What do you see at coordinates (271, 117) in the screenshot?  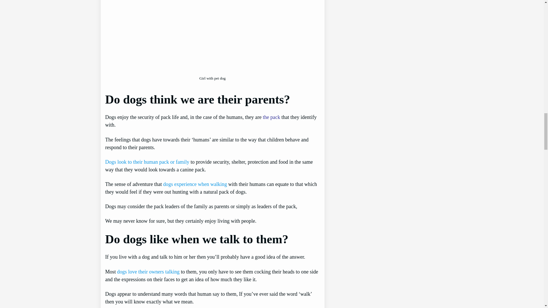 I see `the pack` at bounding box center [271, 117].